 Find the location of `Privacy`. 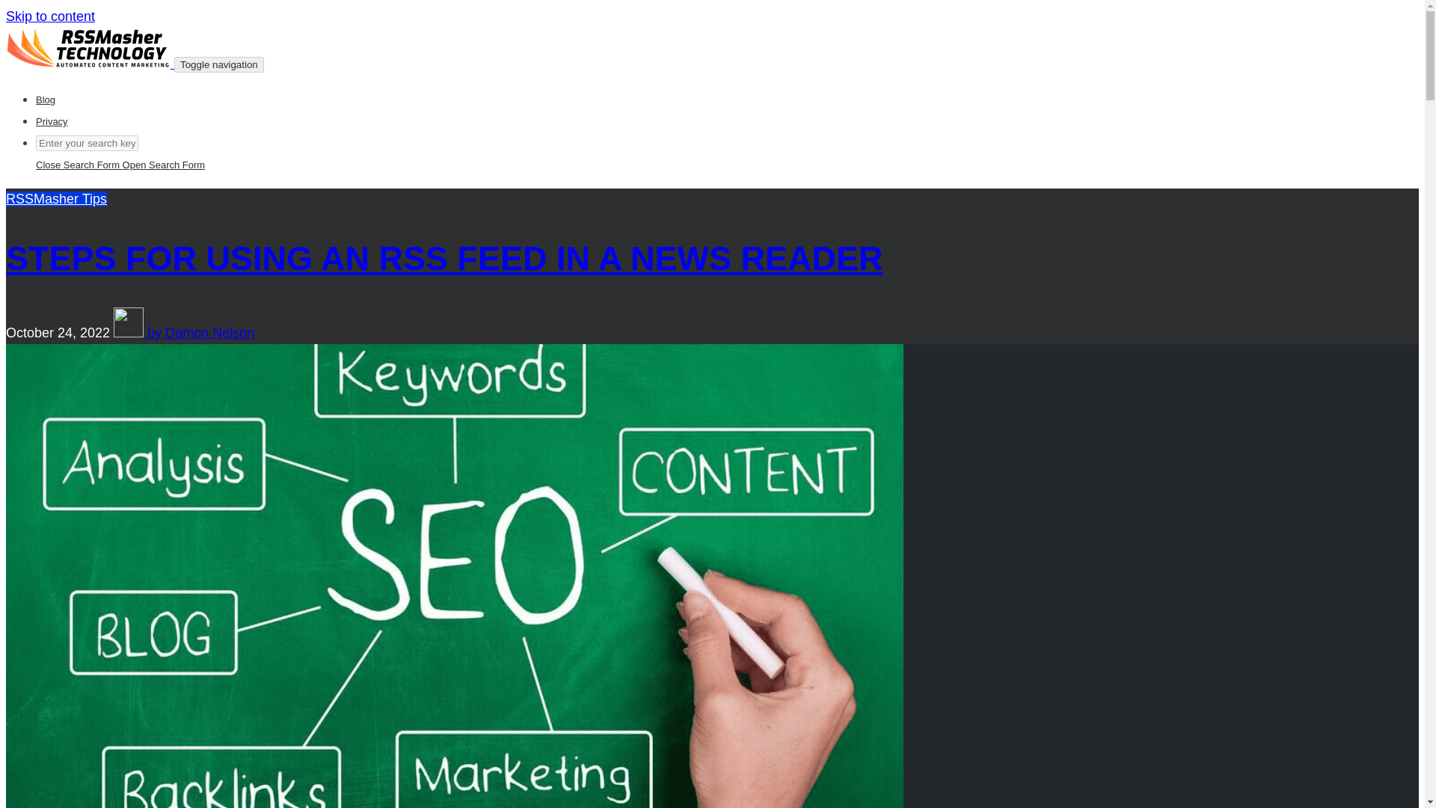

Privacy is located at coordinates (52, 121).